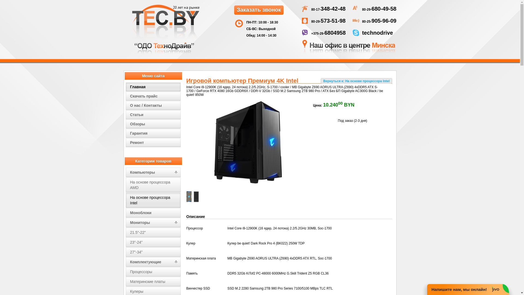 The image size is (524, 295). Describe the element at coordinates (328, 10) in the screenshot. I see `80-17-348-42-48` at that location.